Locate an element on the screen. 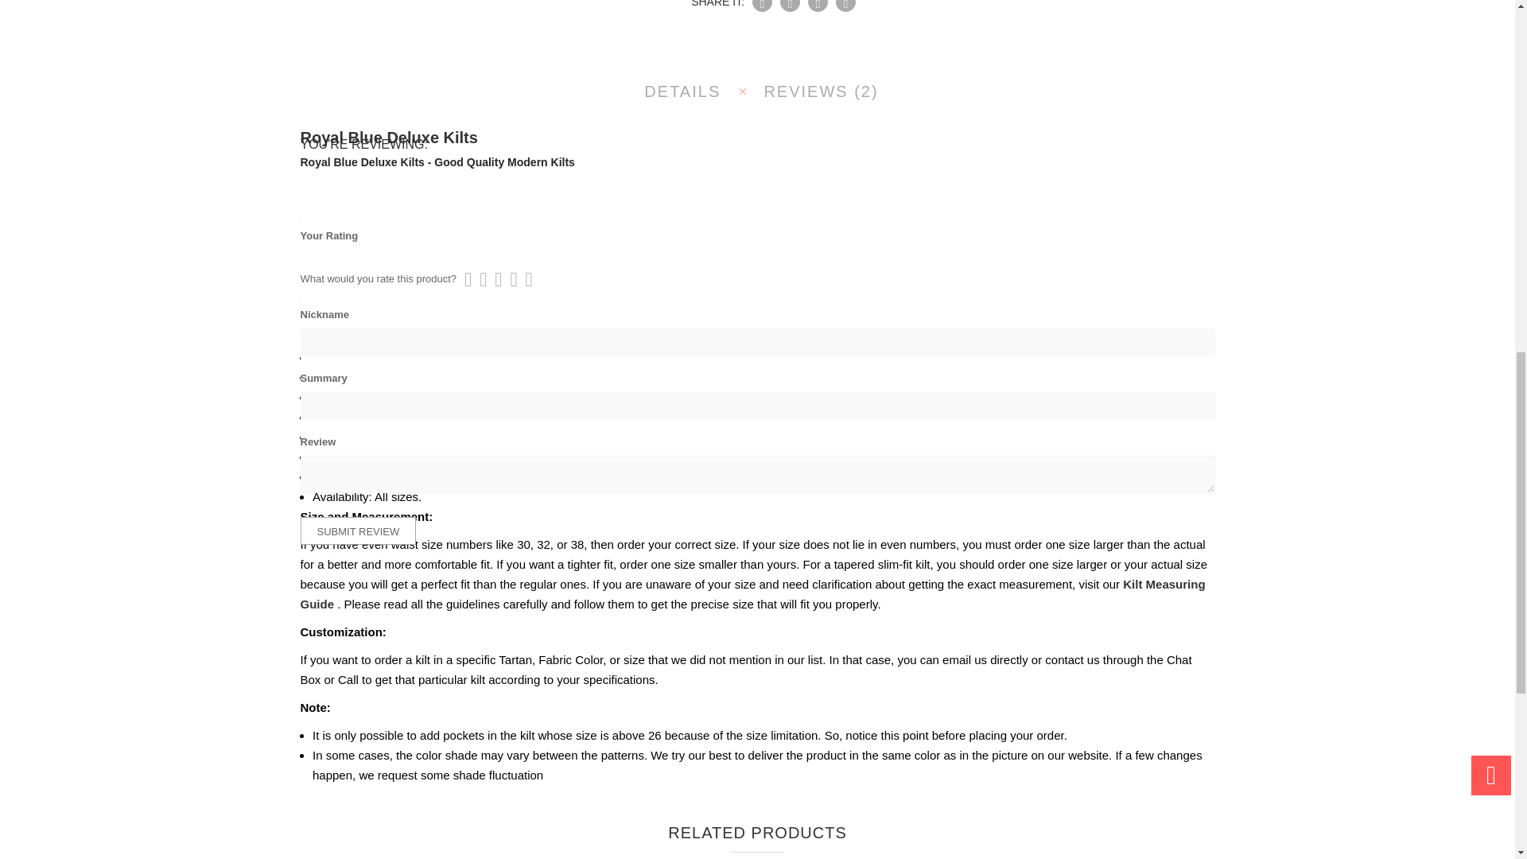  2 stars is located at coordinates (479, 279).